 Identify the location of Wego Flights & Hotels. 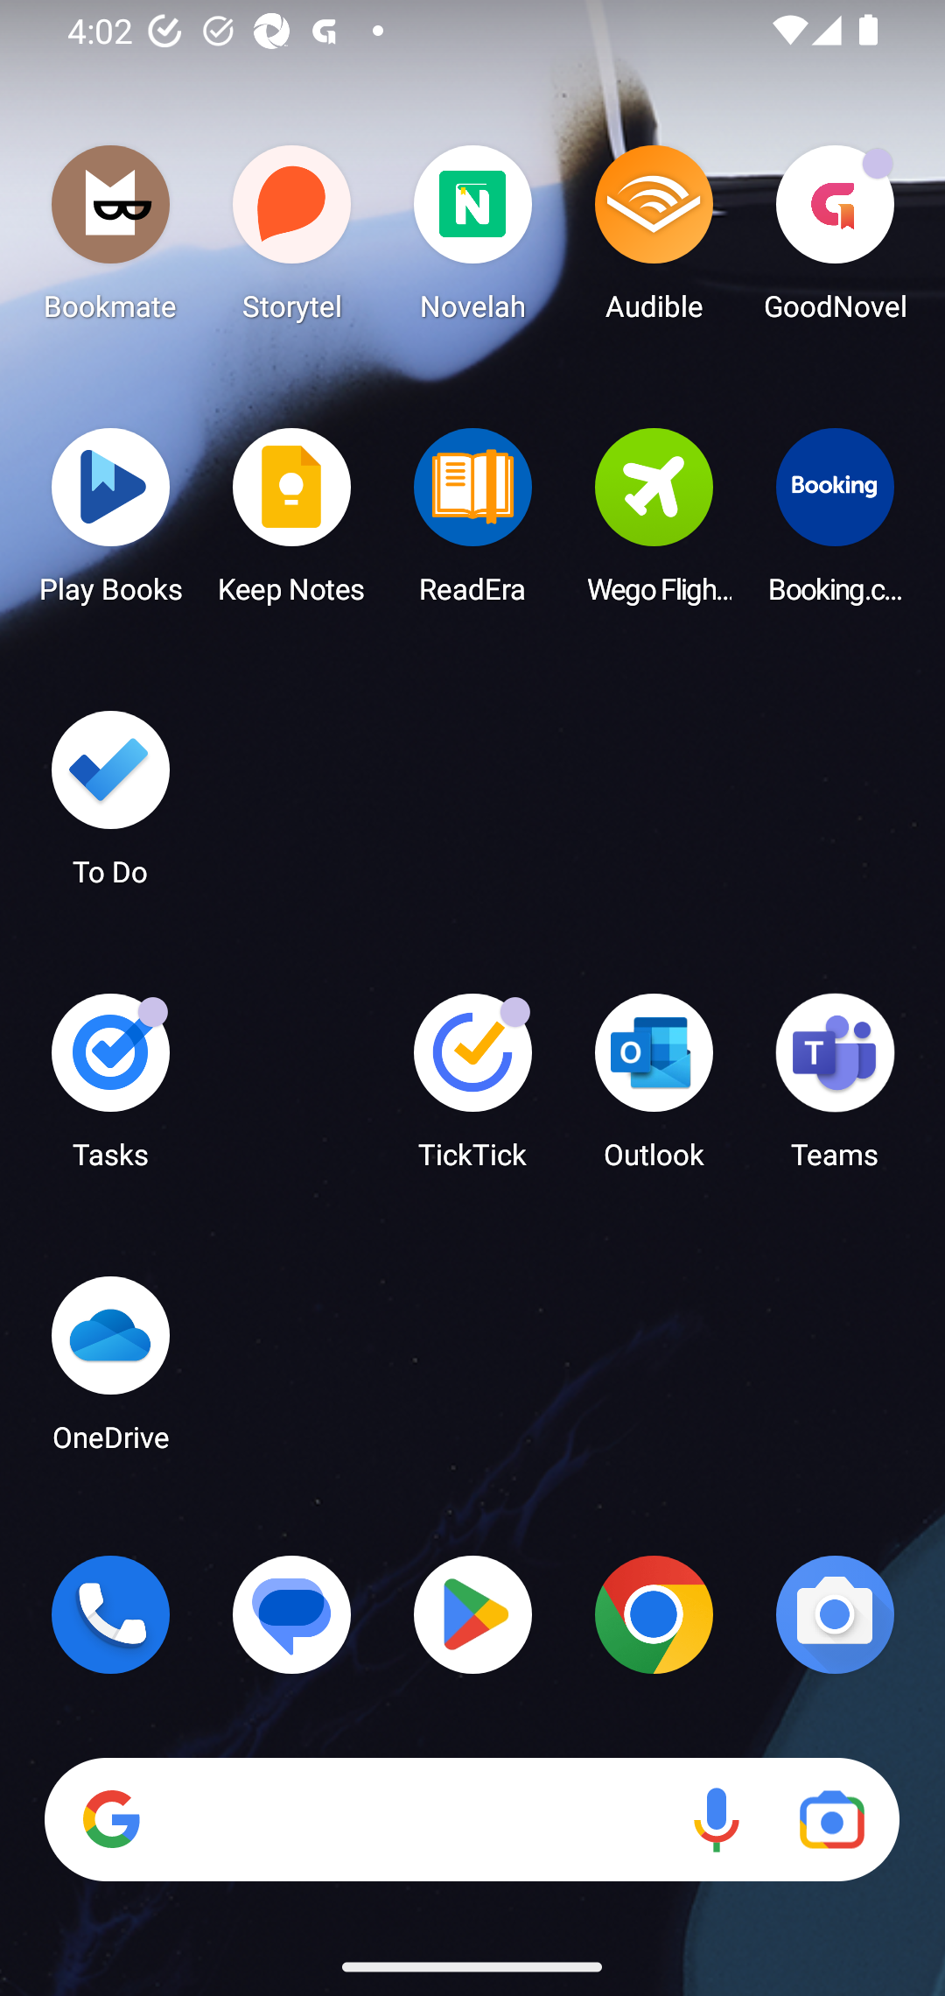
(654, 523).